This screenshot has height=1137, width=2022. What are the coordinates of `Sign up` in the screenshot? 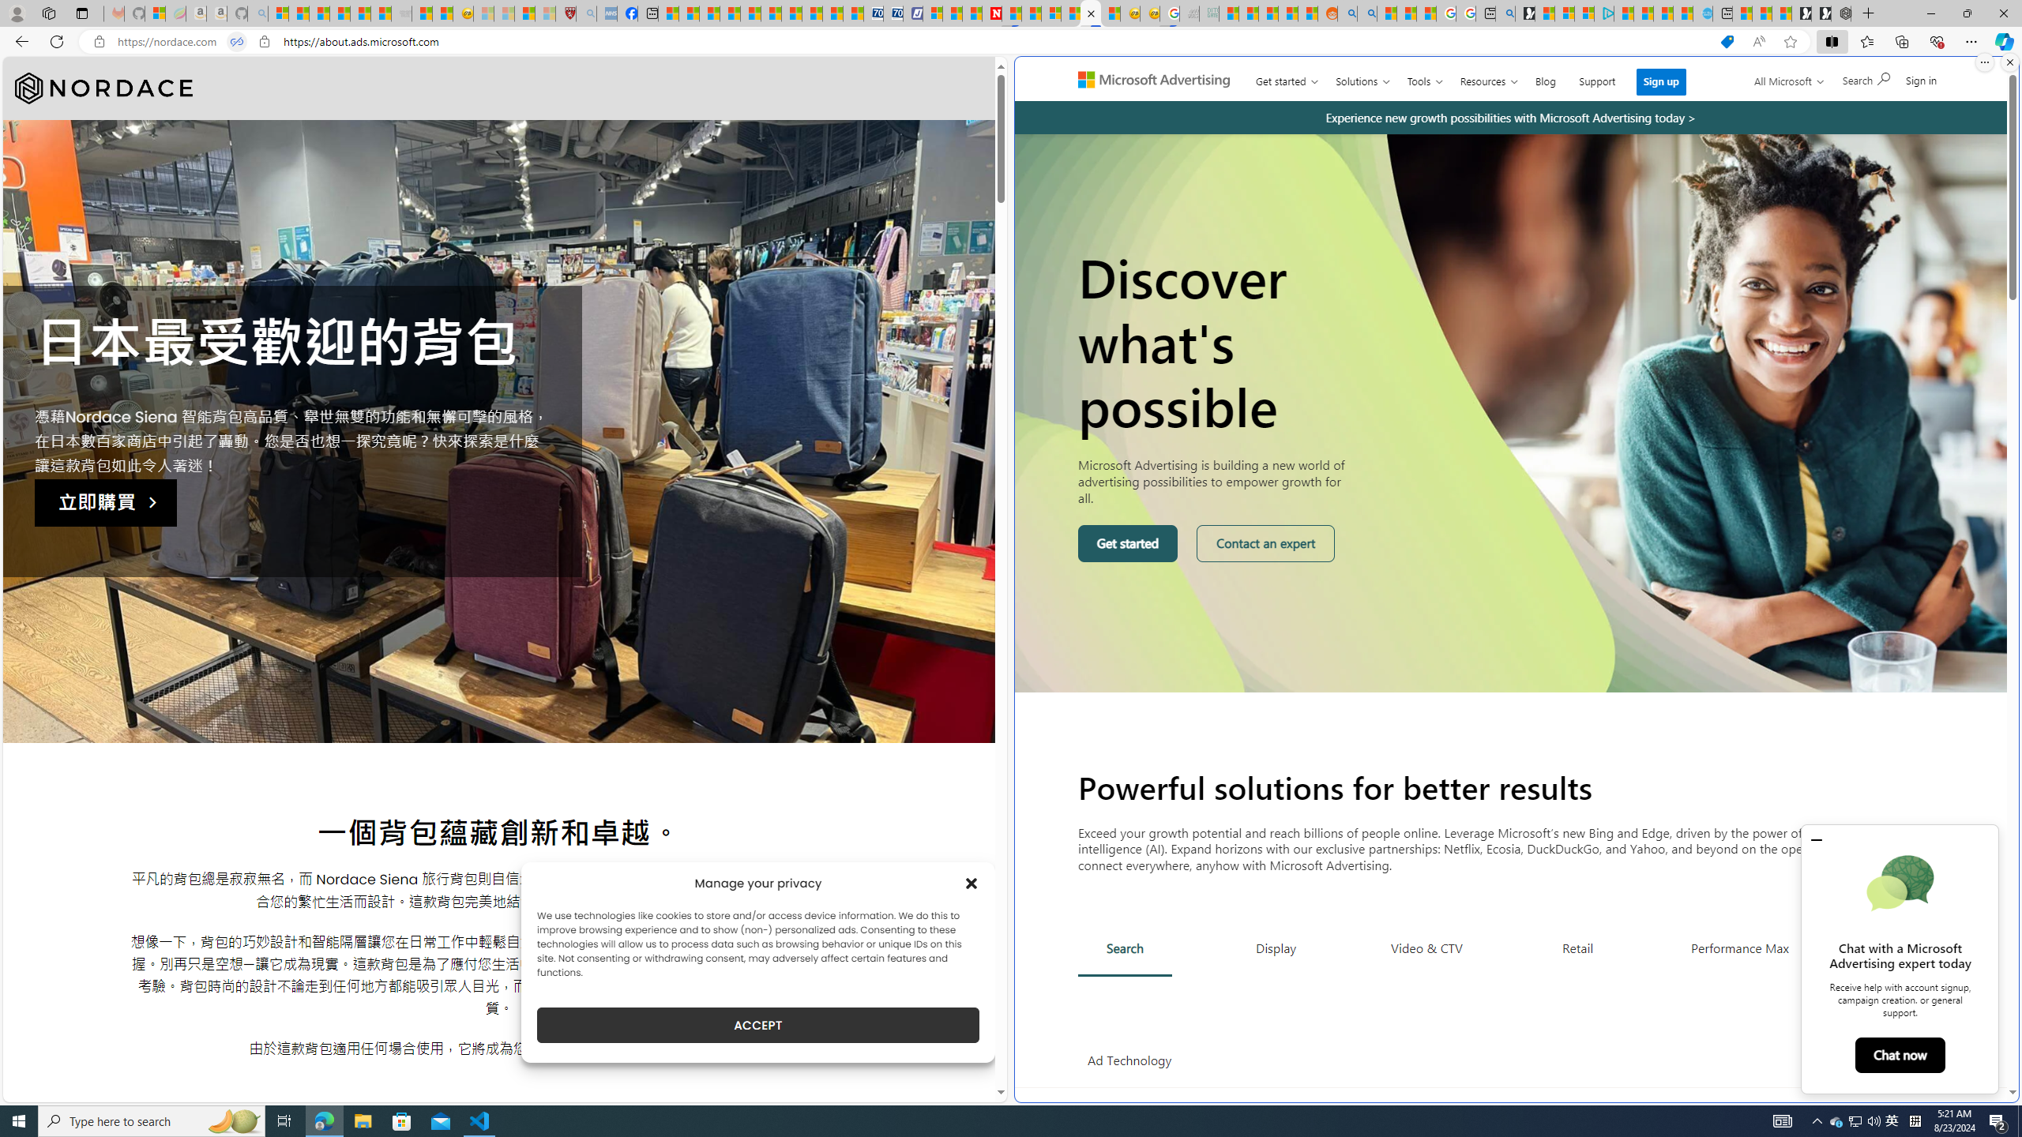 It's located at (1661, 81).